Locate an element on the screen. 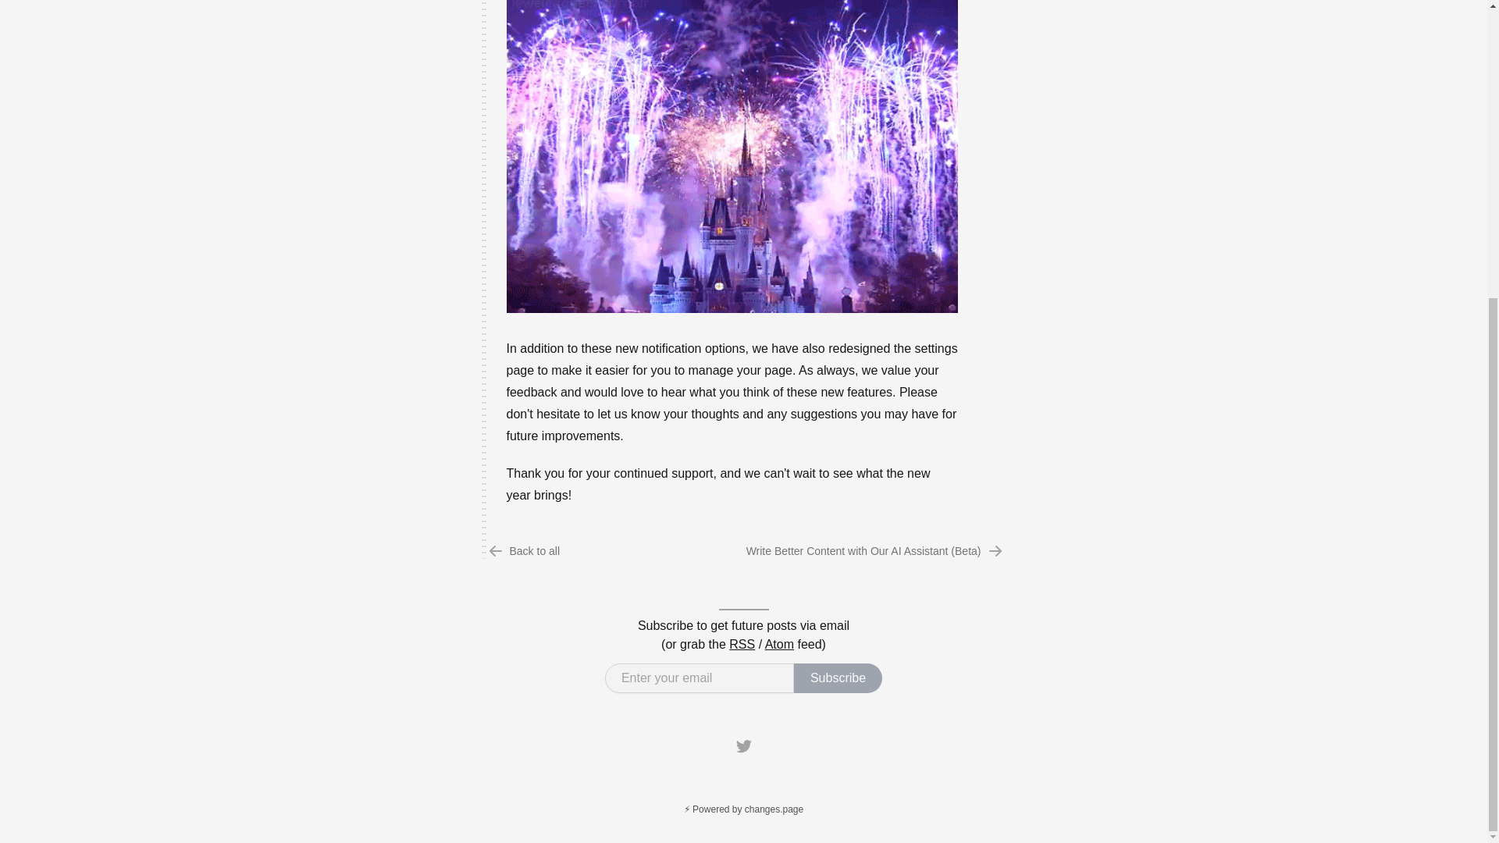 This screenshot has width=1499, height=843. changes.page is located at coordinates (743, 809).